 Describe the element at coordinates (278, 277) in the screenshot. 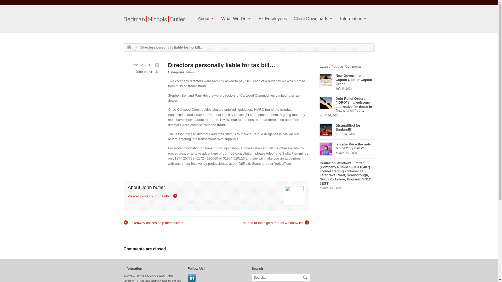

I see `Search...` at that location.